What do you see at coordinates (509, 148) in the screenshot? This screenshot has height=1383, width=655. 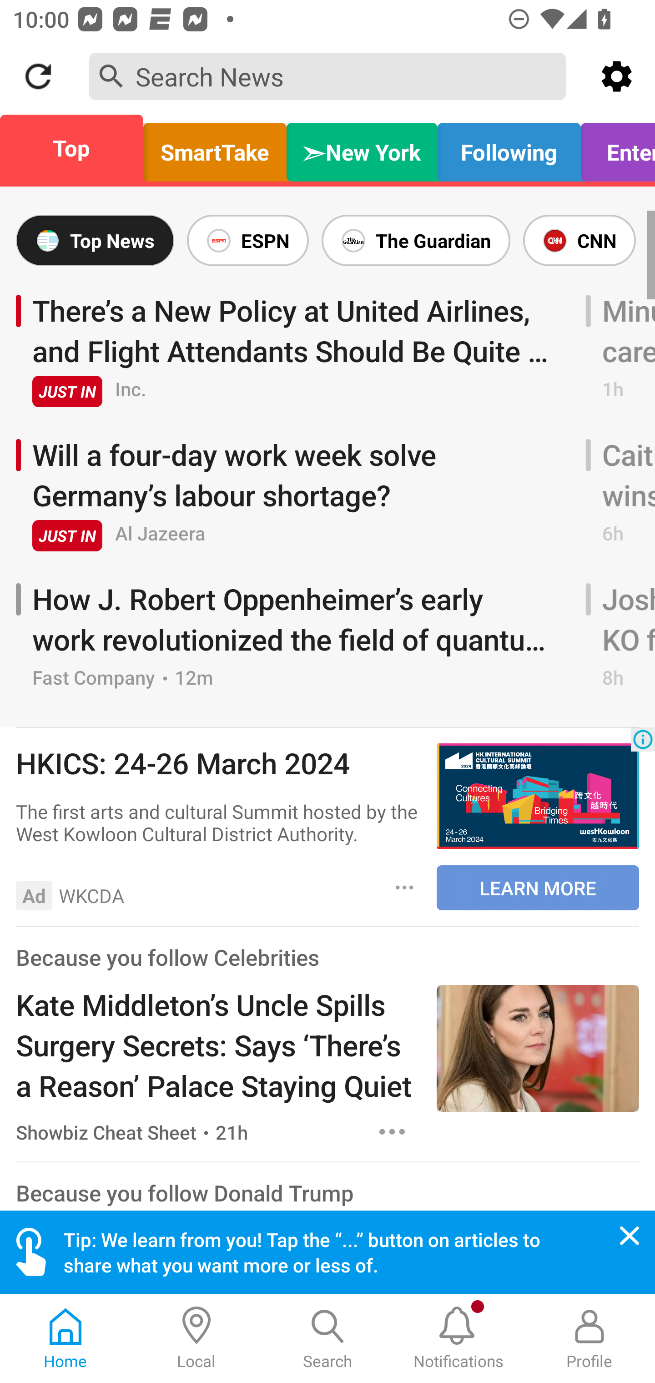 I see `Following` at bounding box center [509, 148].